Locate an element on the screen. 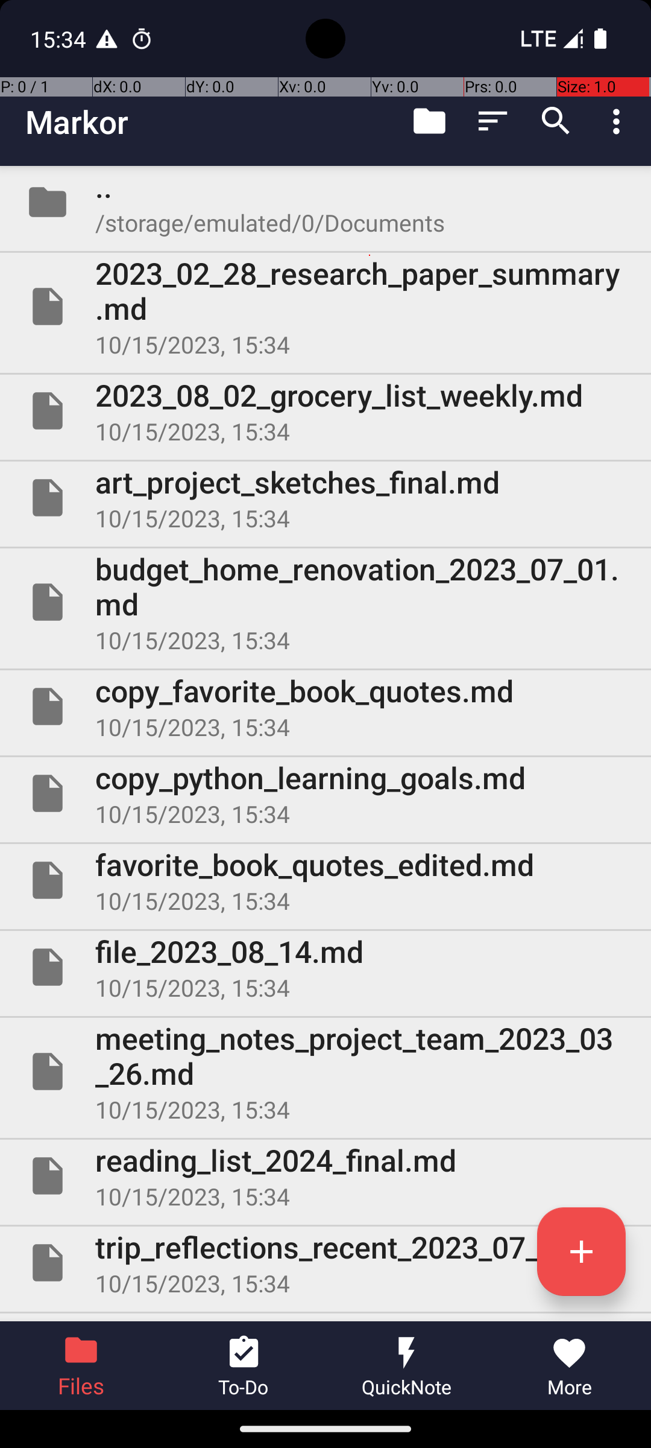  File budget_home_renovation_2023_07_01.md  is located at coordinates (325, 602).